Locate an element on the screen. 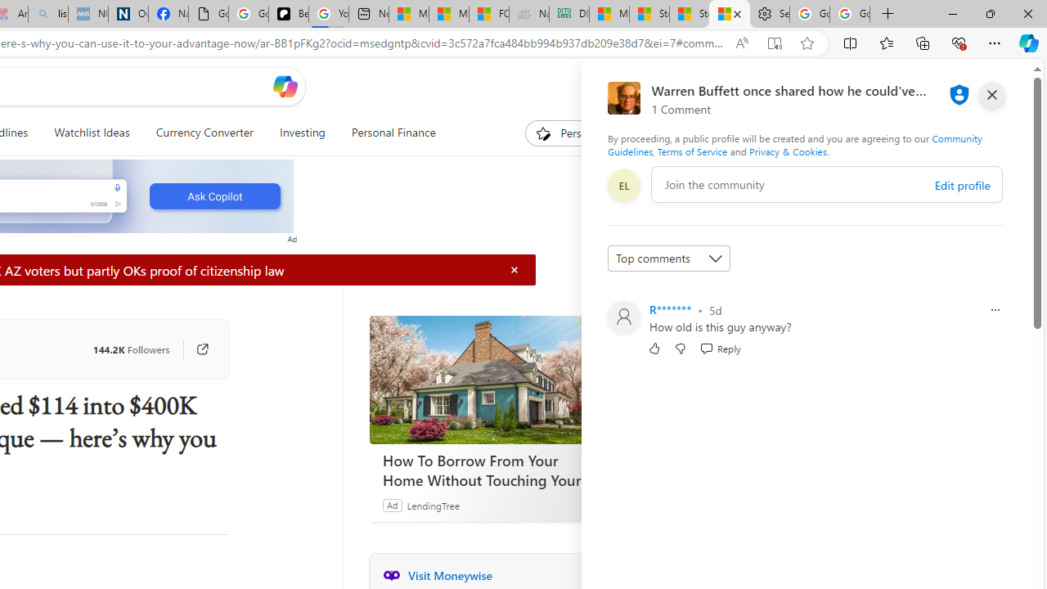 The image size is (1047, 589). Community Guidelines is located at coordinates (794, 144).